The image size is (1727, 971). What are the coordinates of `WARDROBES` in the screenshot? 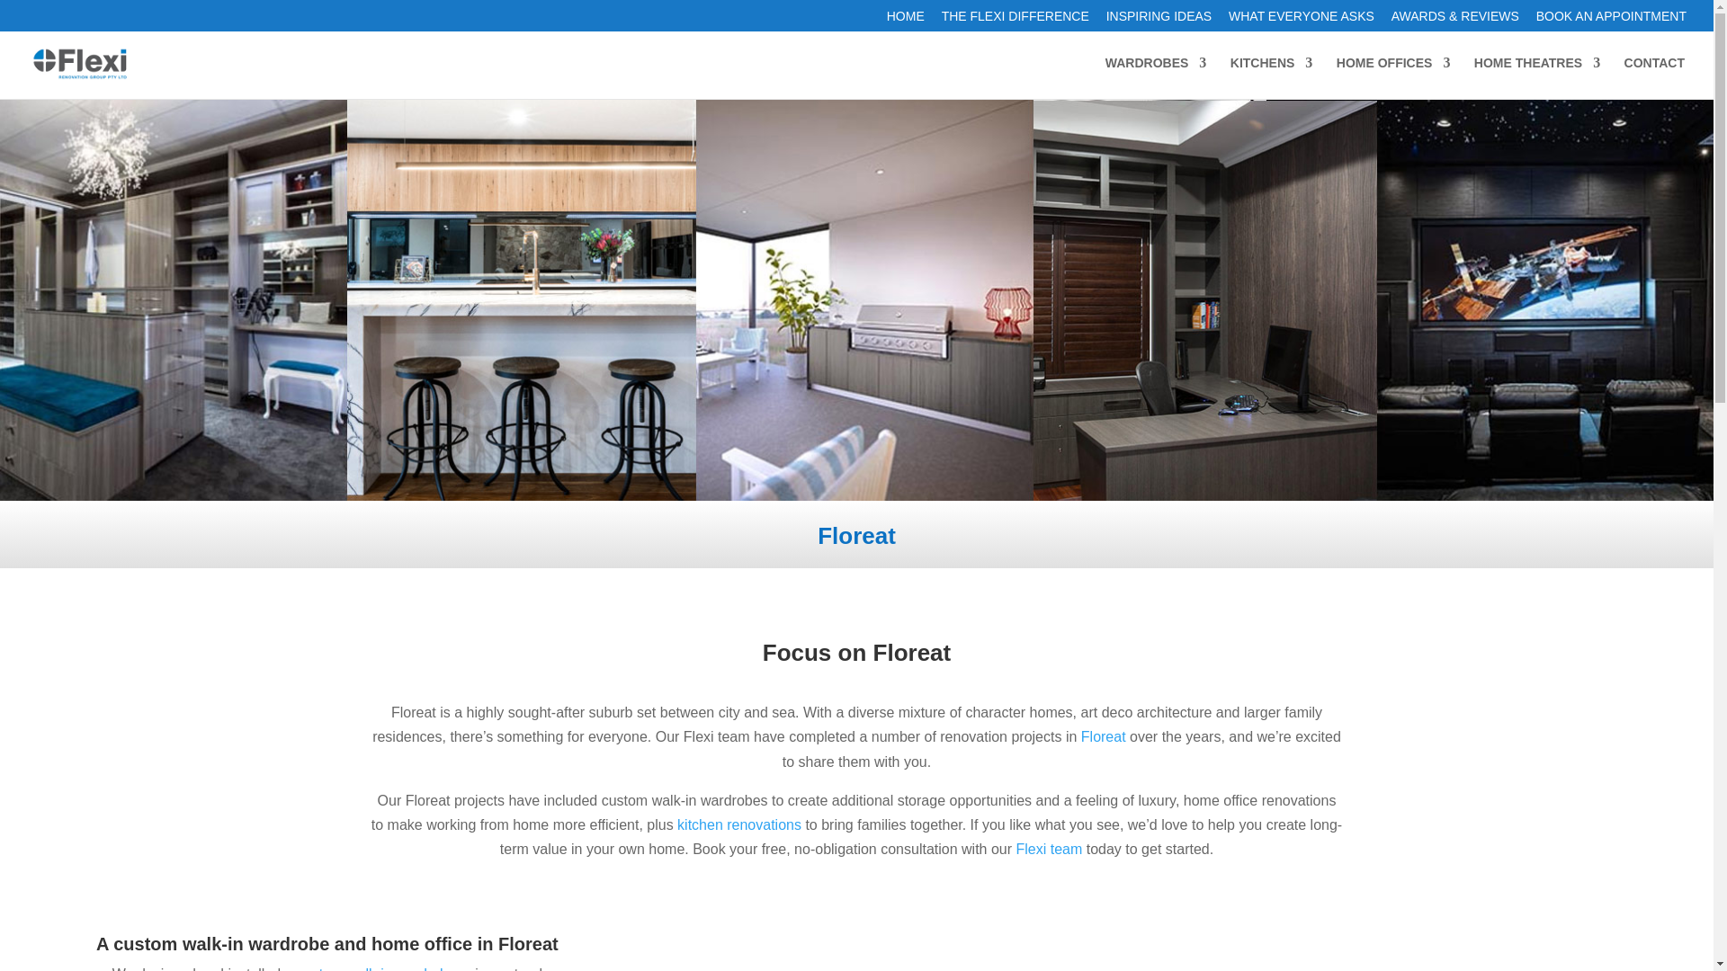 It's located at (1156, 77).